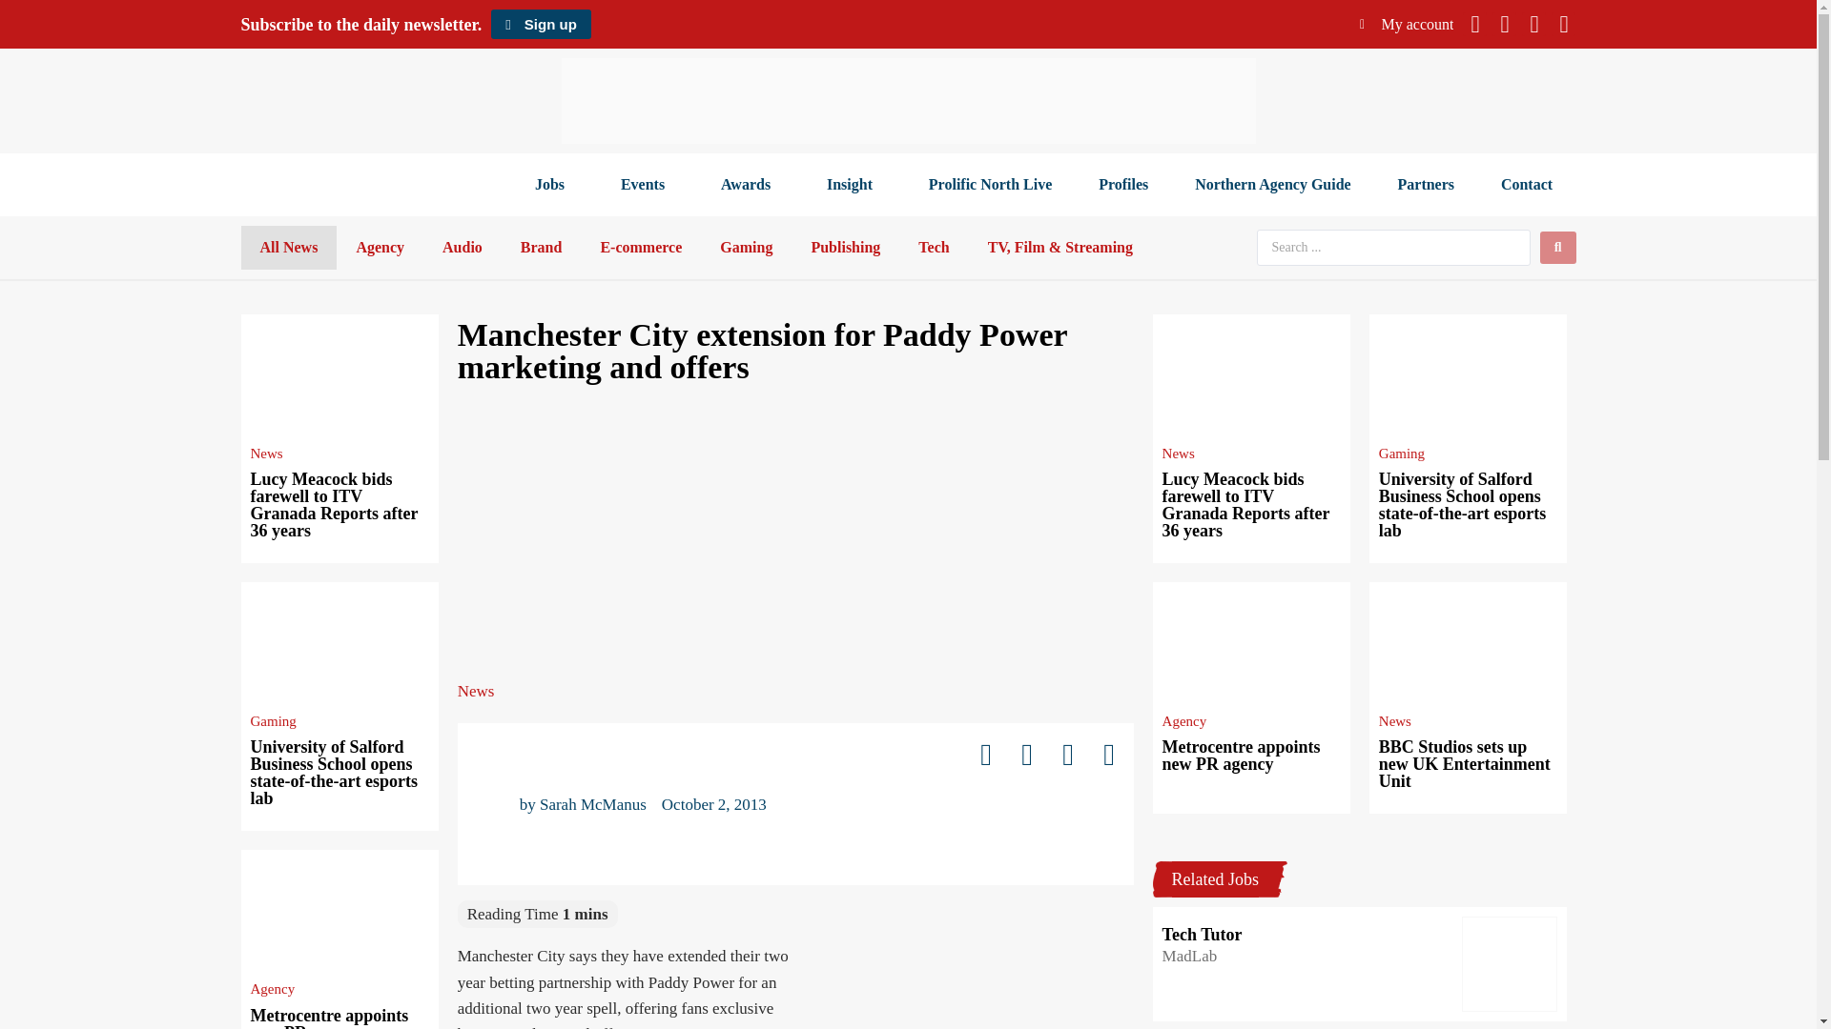  Describe the element at coordinates (750, 185) in the screenshot. I see `Awards` at that location.